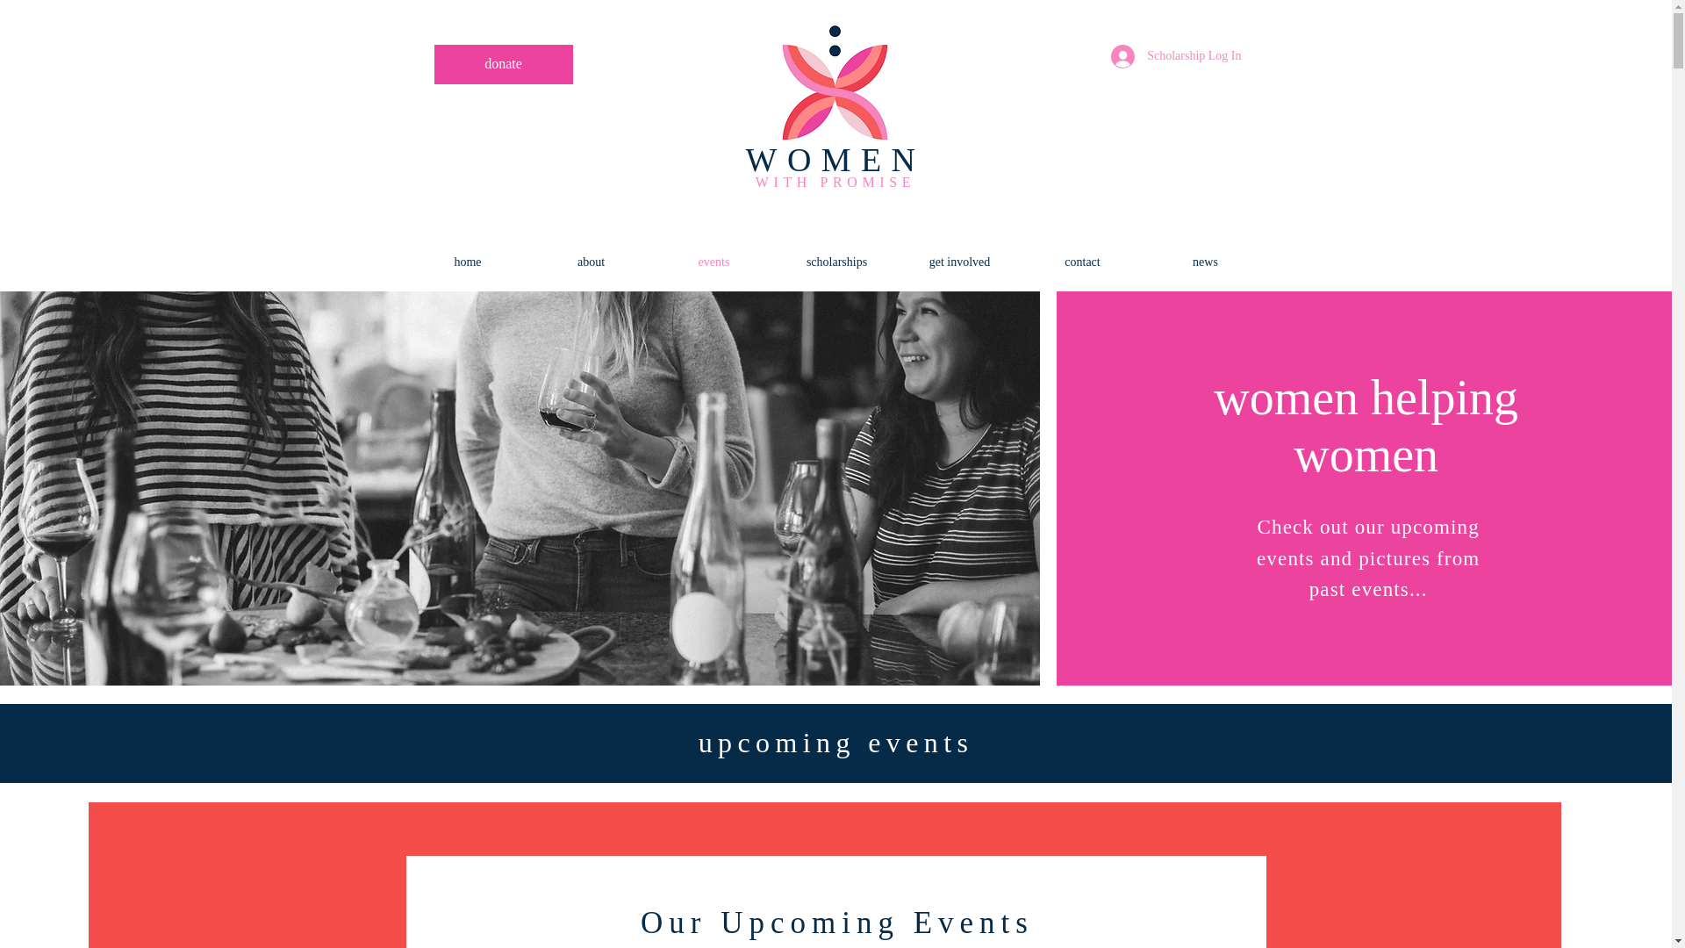  I want to click on about, so click(592, 262).